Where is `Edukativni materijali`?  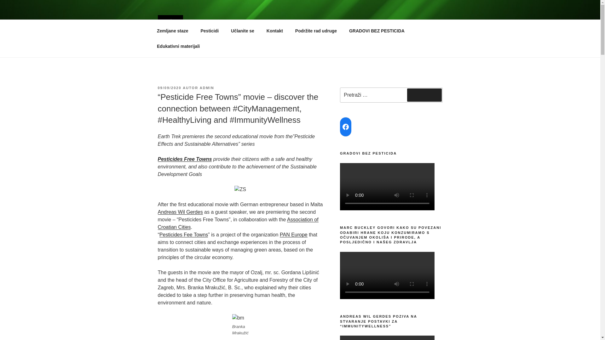 Edukativni materijali is located at coordinates (178, 46).